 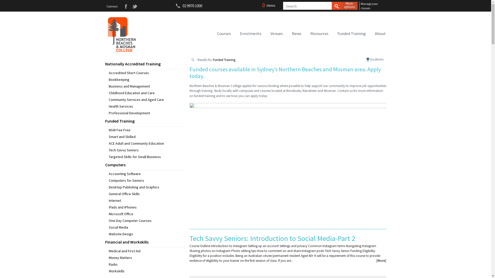 What do you see at coordinates (147, 271) in the screenshot?
I see `Workskills` at bounding box center [147, 271].